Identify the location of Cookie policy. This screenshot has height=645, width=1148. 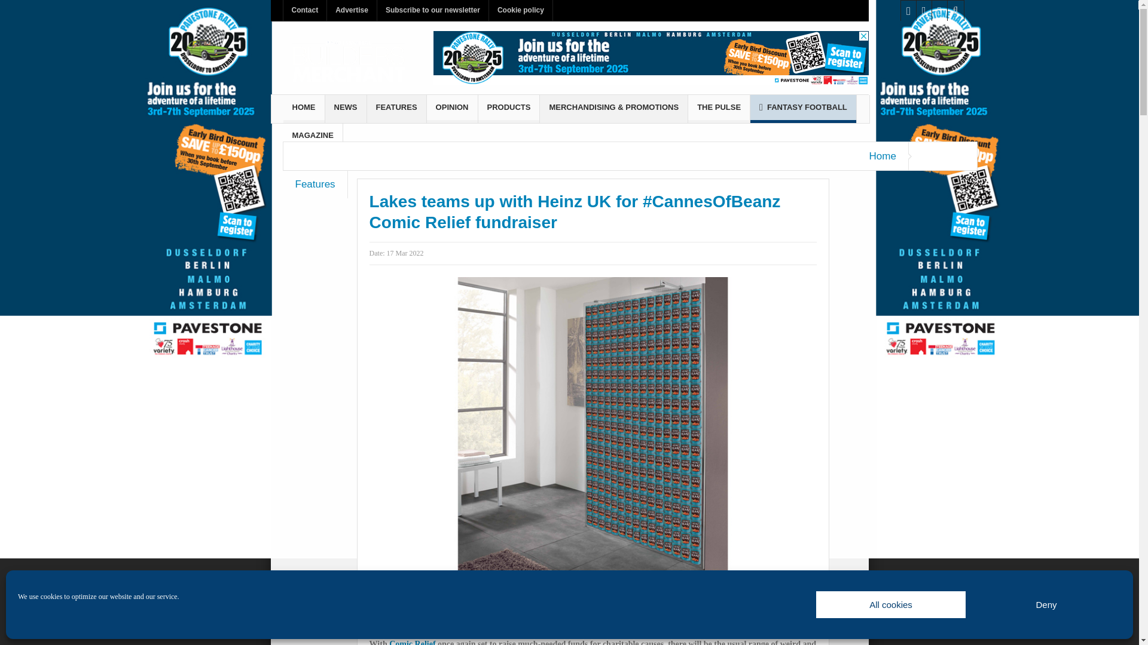
(520, 10).